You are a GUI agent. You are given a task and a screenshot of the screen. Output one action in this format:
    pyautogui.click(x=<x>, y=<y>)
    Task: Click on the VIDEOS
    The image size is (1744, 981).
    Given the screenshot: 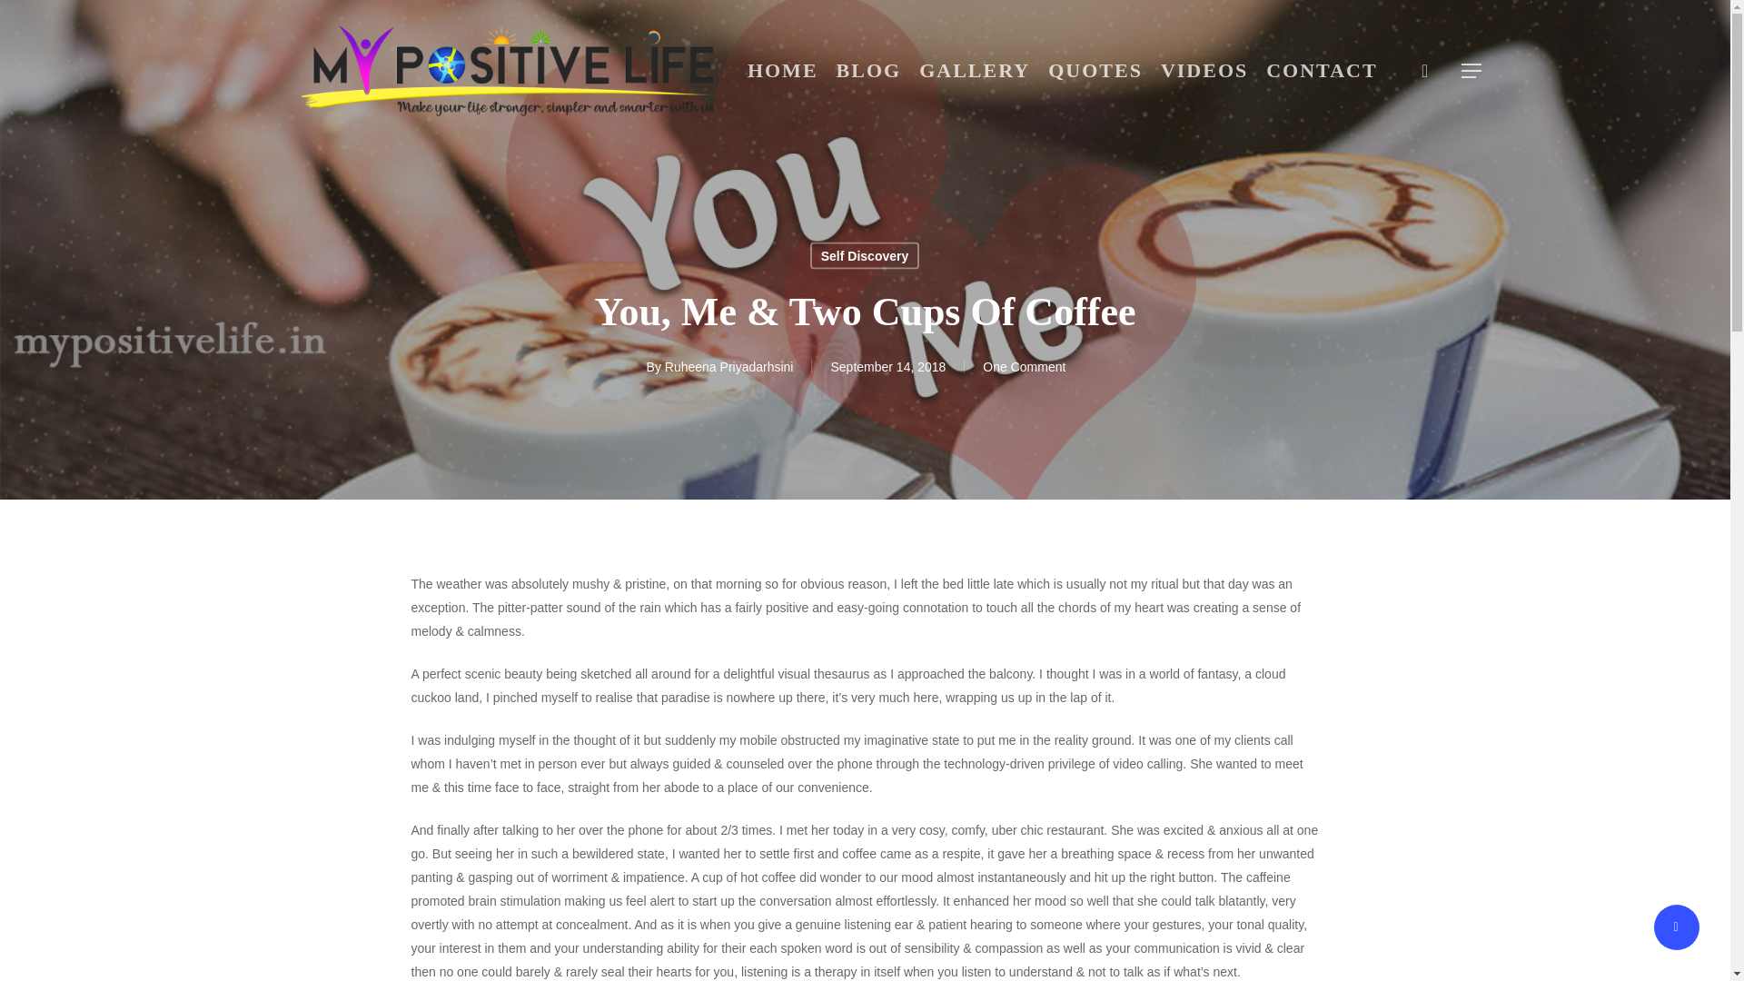 What is the action you would take?
    pyautogui.click(x=1204, y=70)
    